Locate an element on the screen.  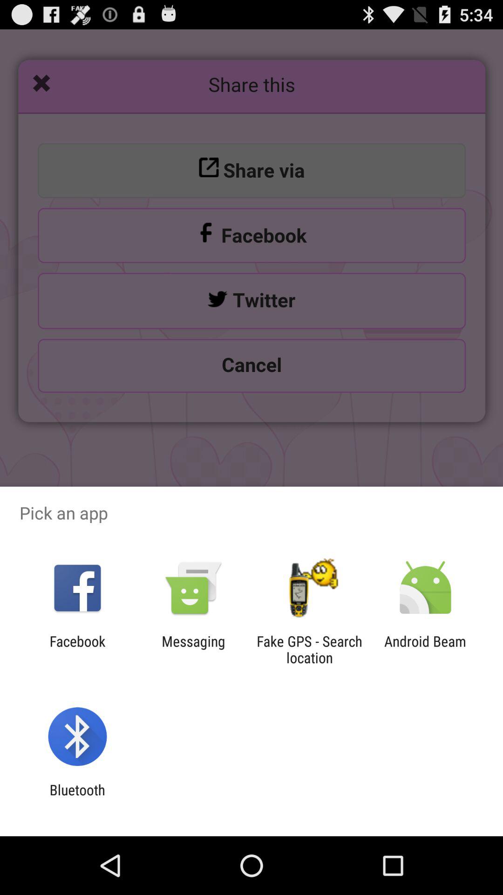
press the item to the left of messaging app is located at coordinates (77, 649).